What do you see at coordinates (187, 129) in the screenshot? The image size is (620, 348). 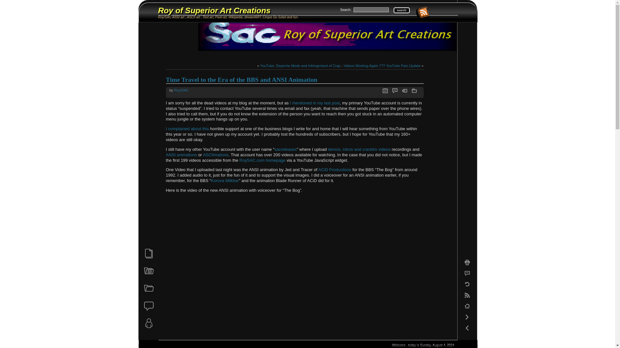 I see `I complained about this` at bounding box center [187, 129].